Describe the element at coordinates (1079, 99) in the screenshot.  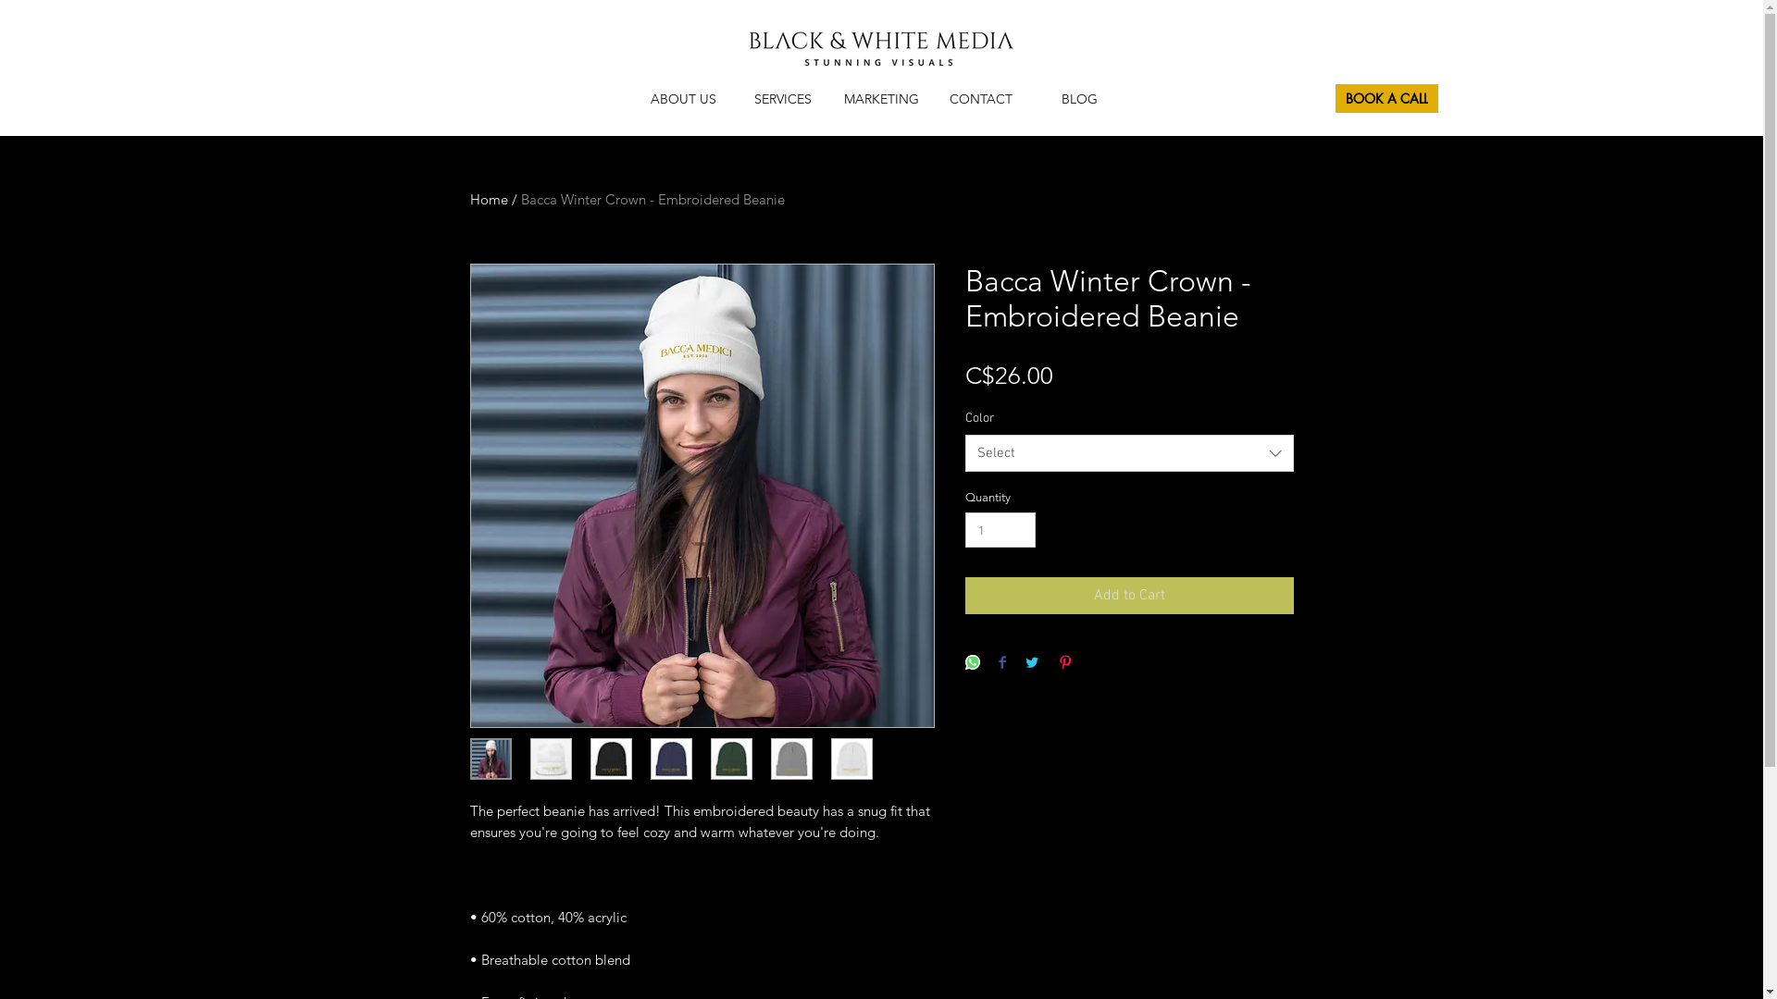
I see `BLOG` at that location.